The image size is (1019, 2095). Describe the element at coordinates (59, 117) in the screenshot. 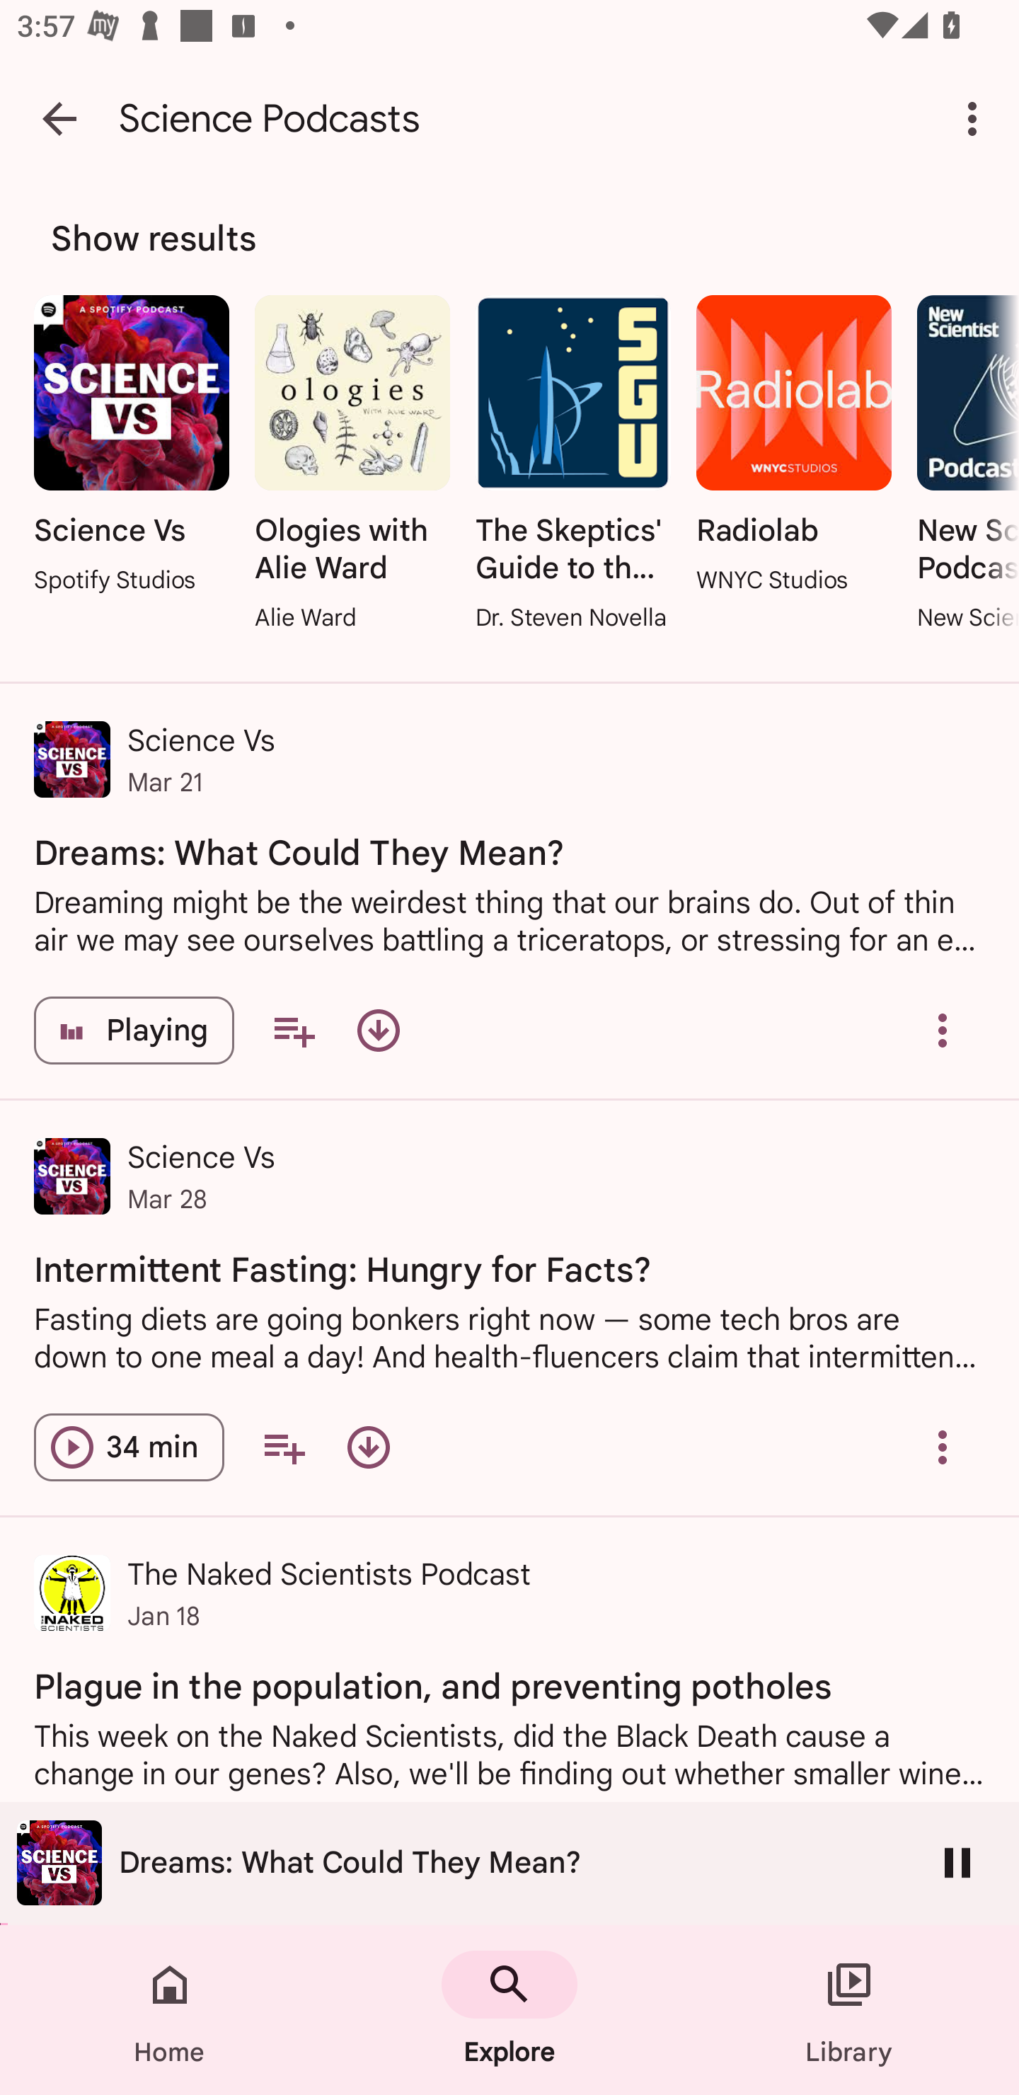

I see `Navigate up` at that location.